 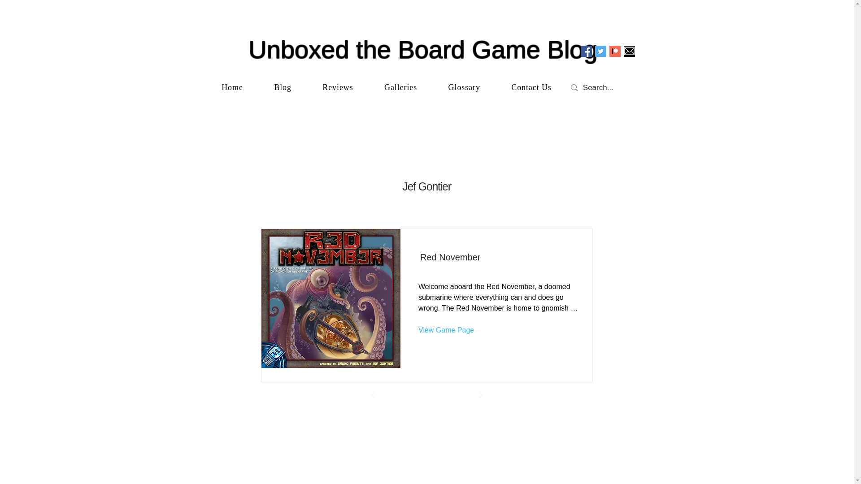 I want to click on Glossary, so click(x=465, y=87).